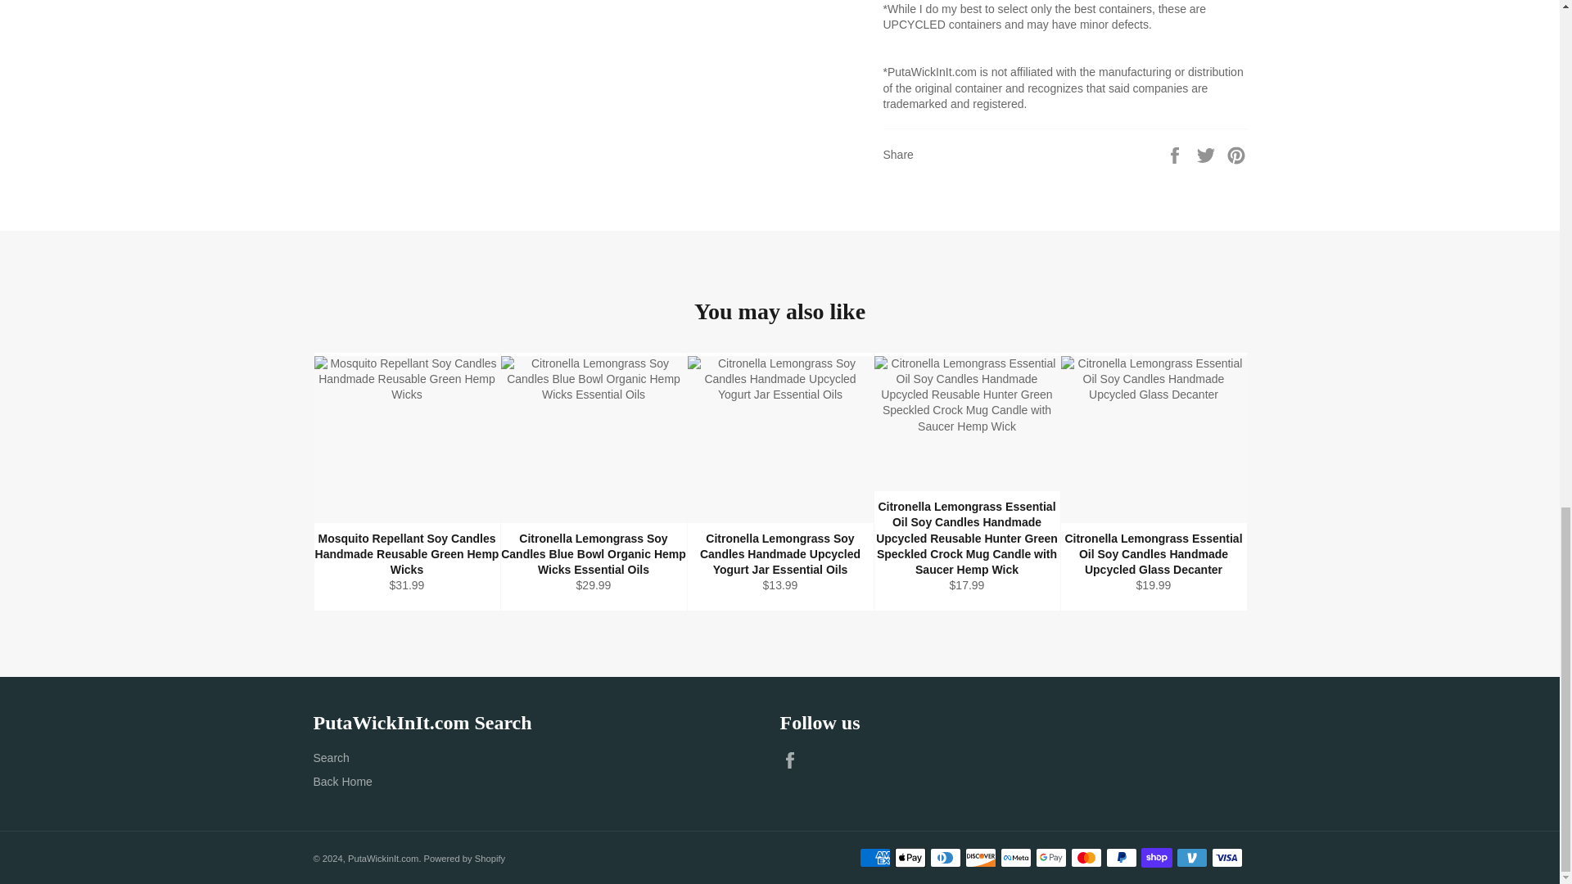 The width and height of the screenshot is (1572, 884). Describe the element at coordinates (1176, 154) in the screenshot. I see `Share on Facebook` at that location.